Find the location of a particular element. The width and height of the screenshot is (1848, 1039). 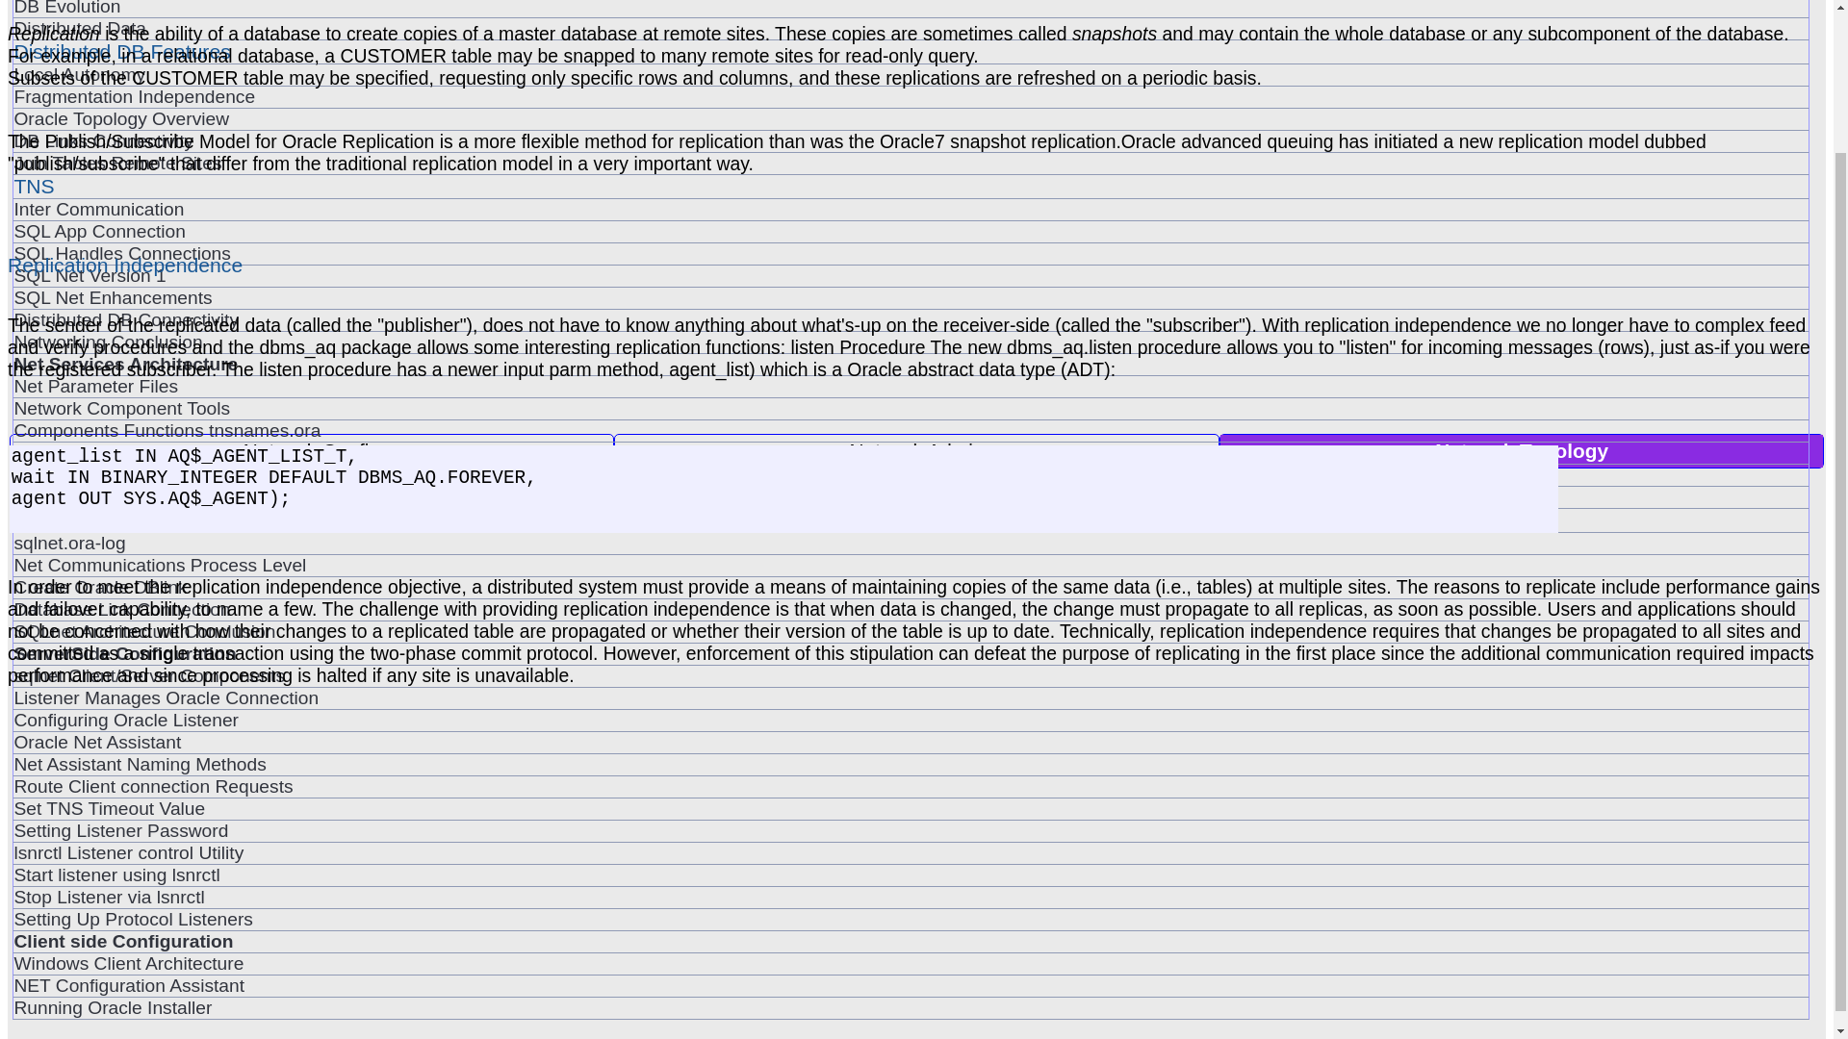

protocol.ora File is located at coordinates (910, 452).